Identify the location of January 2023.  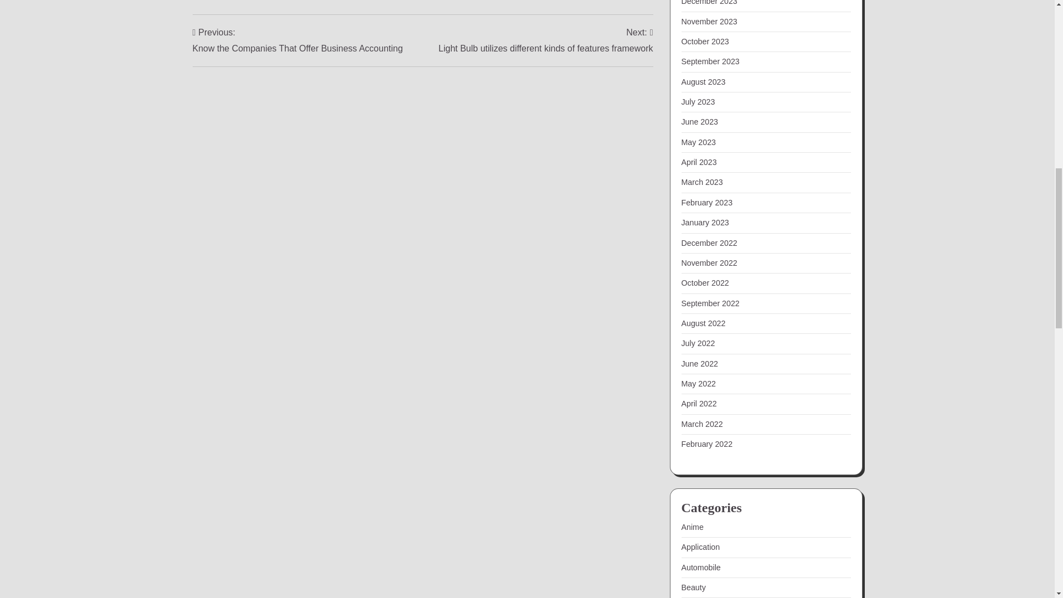
(704, 223).